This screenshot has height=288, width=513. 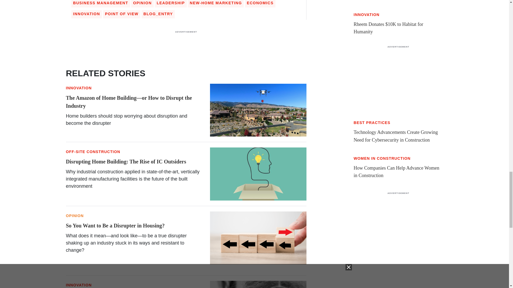 I want to click on ECONOMICS, so click(x=260, y=3).